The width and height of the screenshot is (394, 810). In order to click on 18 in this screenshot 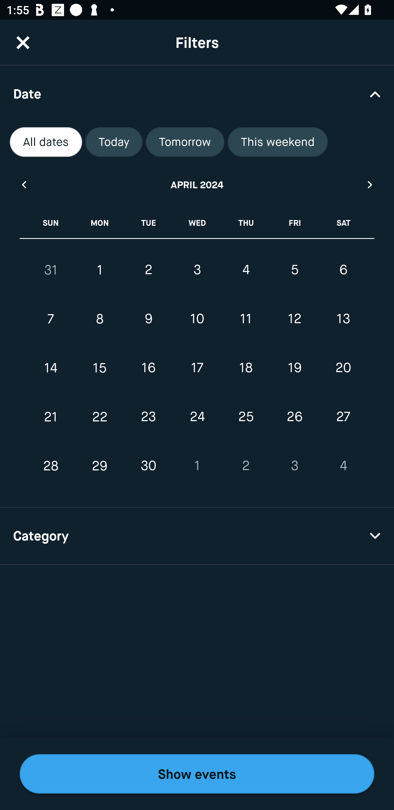, I will do `click(246, 368)`.